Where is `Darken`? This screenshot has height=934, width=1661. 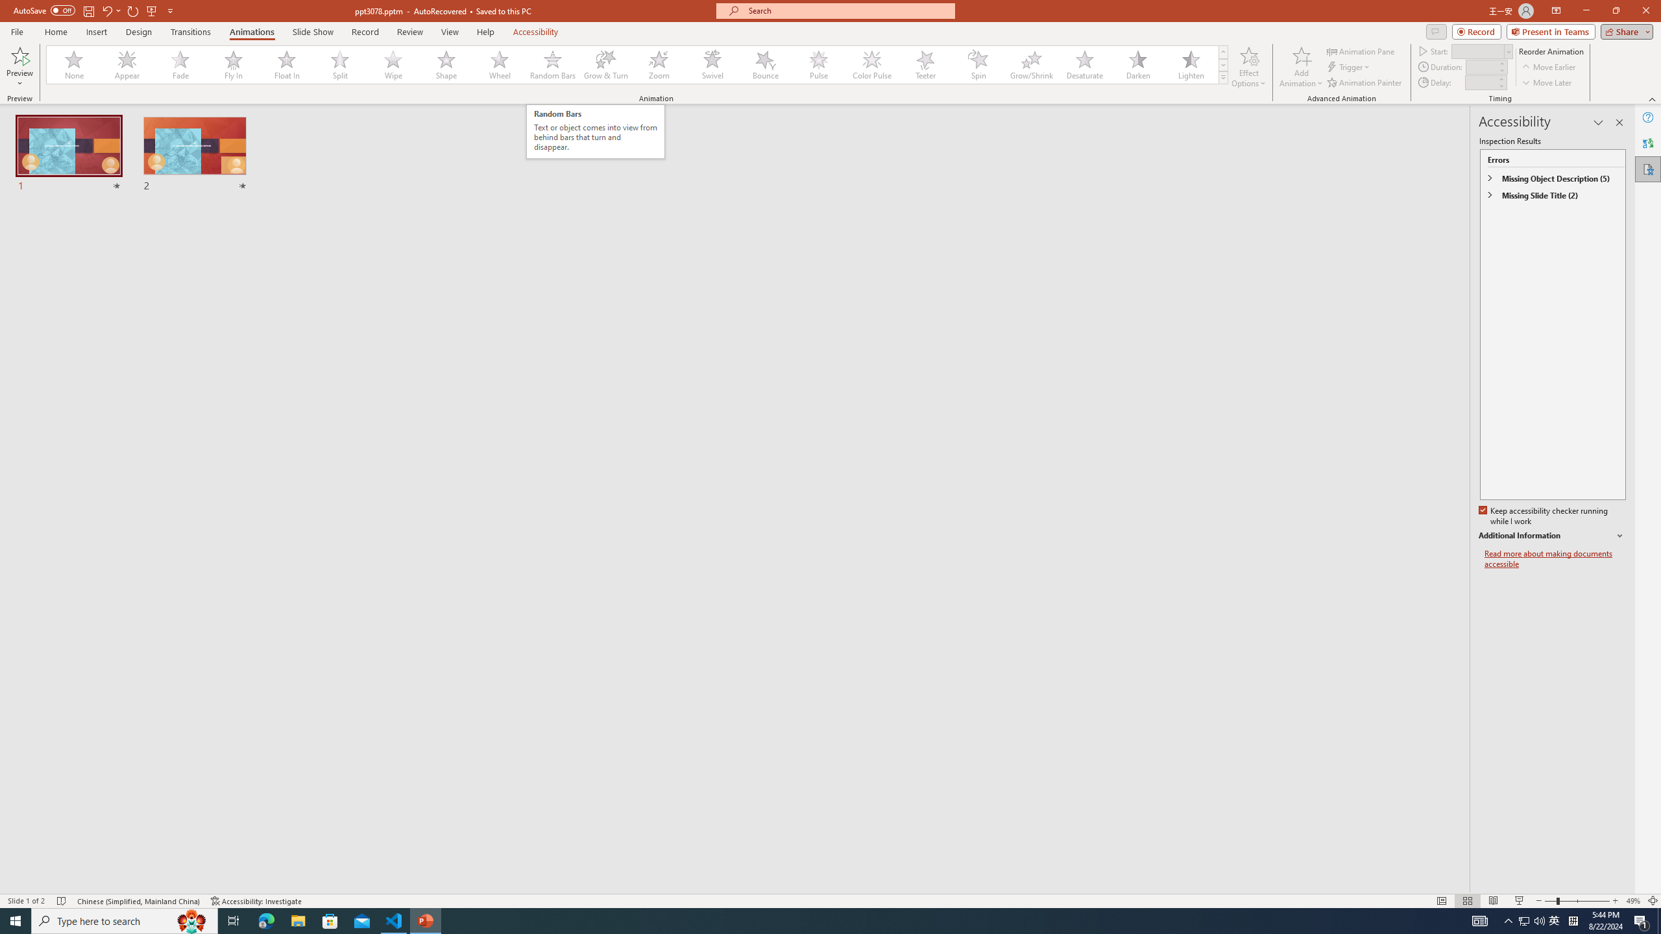 Darken is located at coordinates (1137, 65).